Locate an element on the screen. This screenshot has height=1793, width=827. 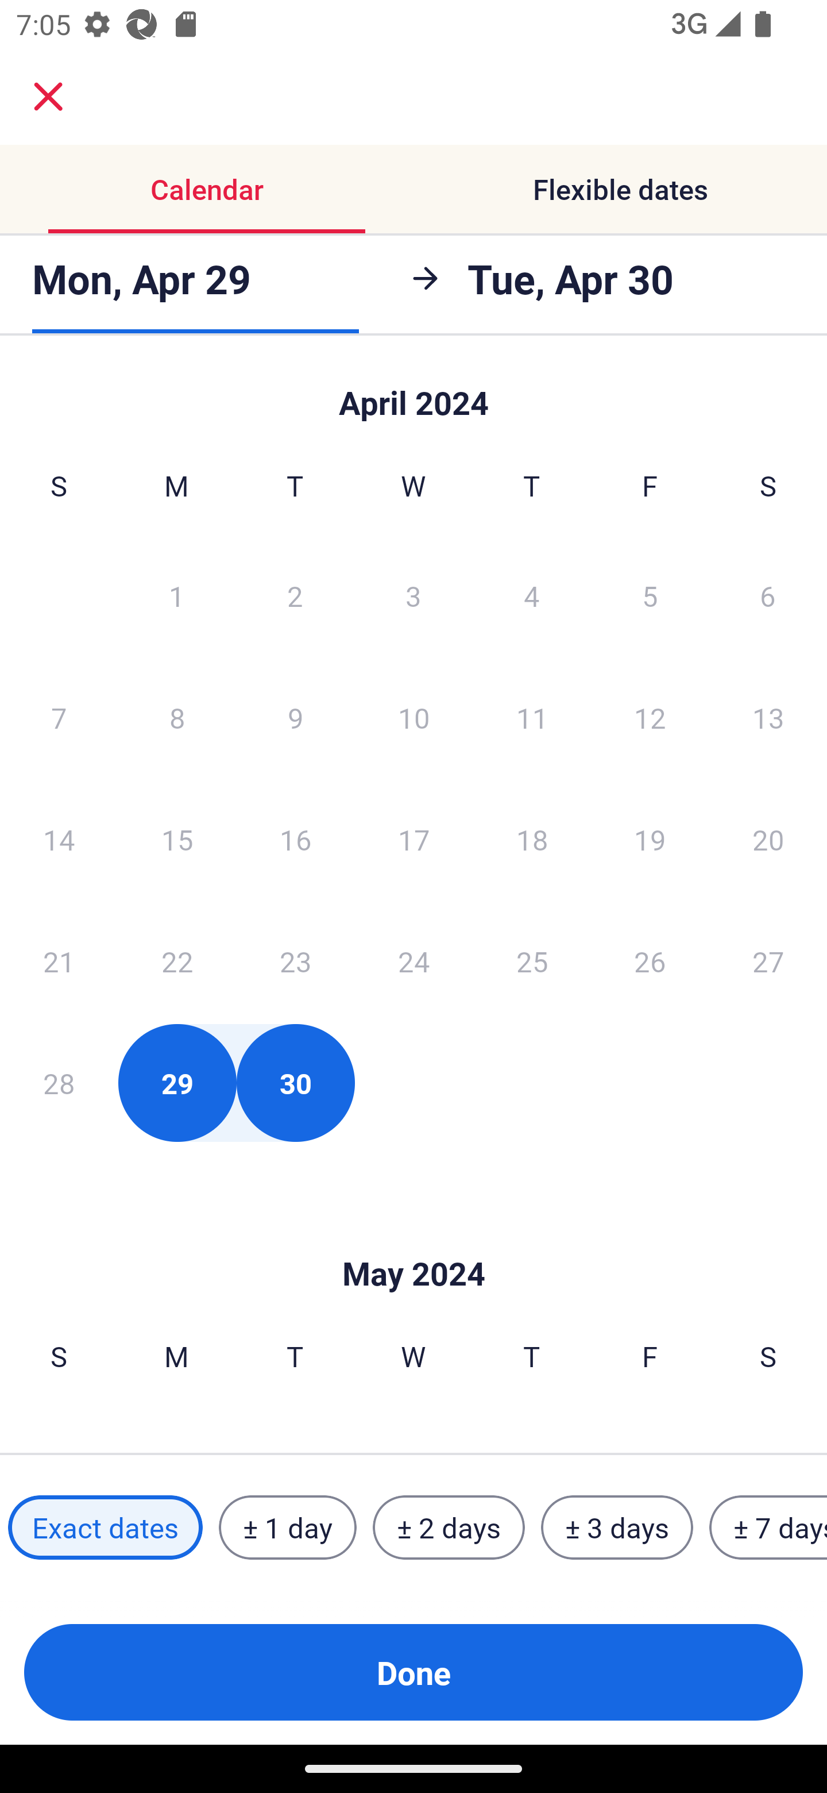
11 Thursday, April 11, 2024 is located at coordinates (532, 717).